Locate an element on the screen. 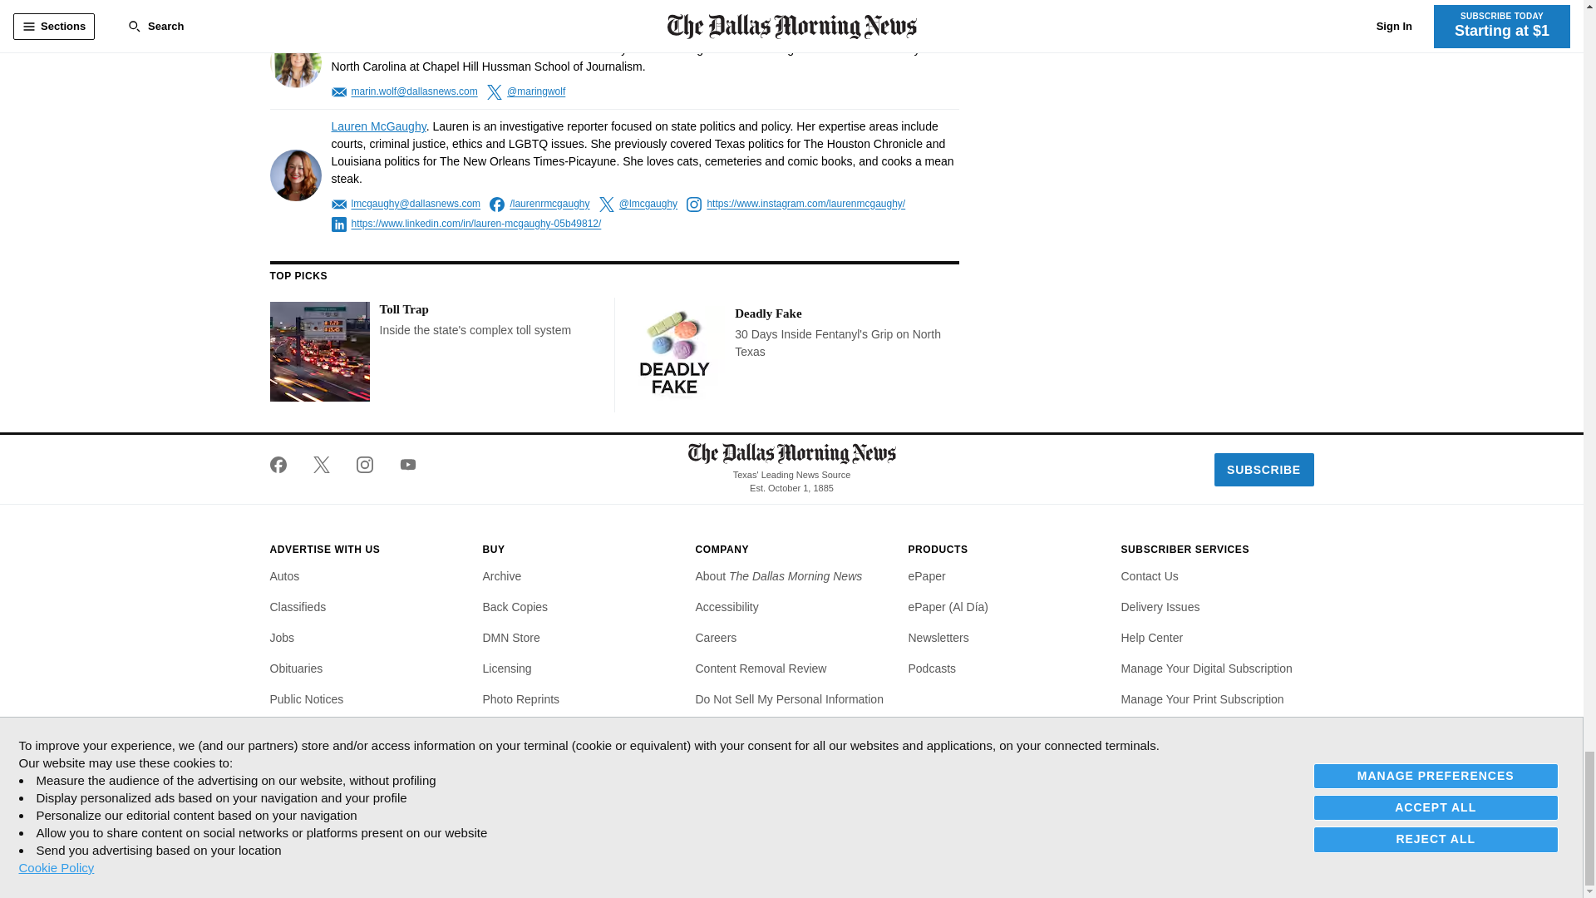 Image resolution: width=1596 pixels, height=898 pixels. The Dallas Morning News on Instagram is located at coordinates (364, 464).